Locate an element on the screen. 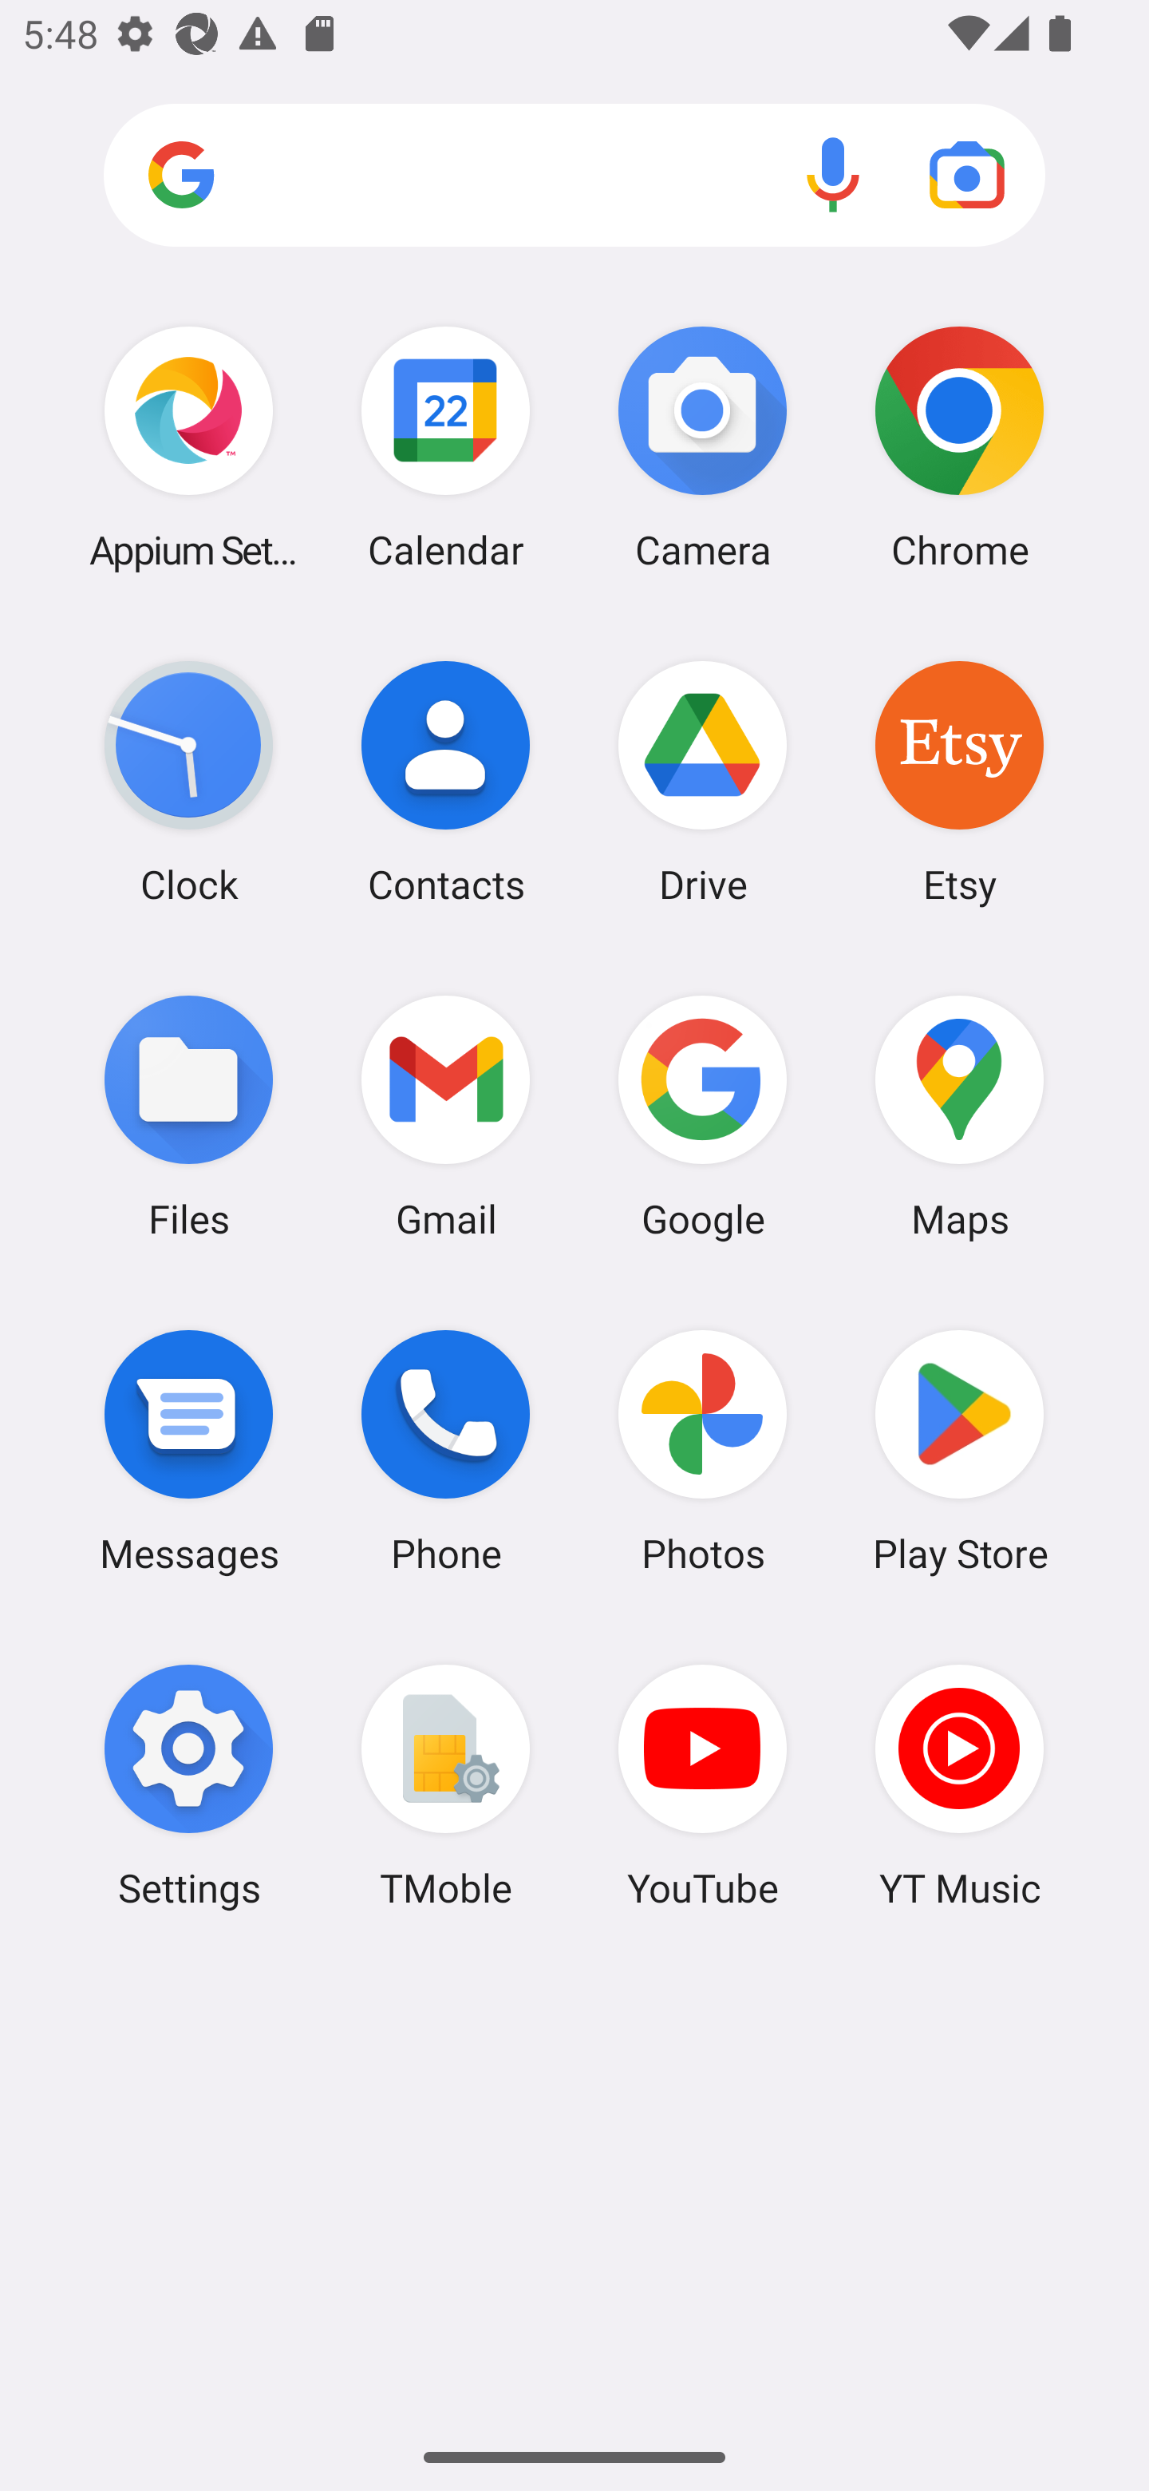 The width and height of the screenshot is (1149, 2491). Voice search is located at coordinates (833, 174).